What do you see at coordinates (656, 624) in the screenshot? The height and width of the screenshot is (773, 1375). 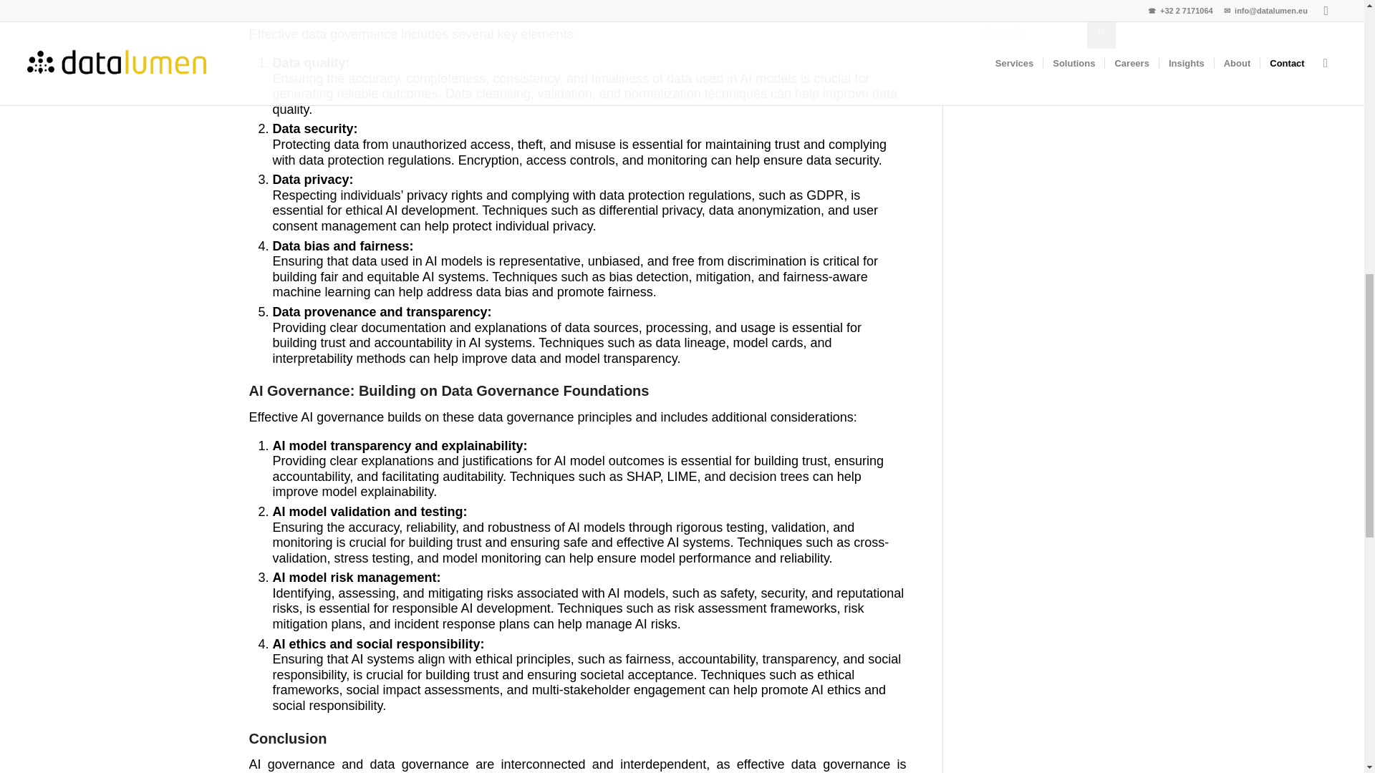 I see `AI risks` at bounding box center [656, 624].